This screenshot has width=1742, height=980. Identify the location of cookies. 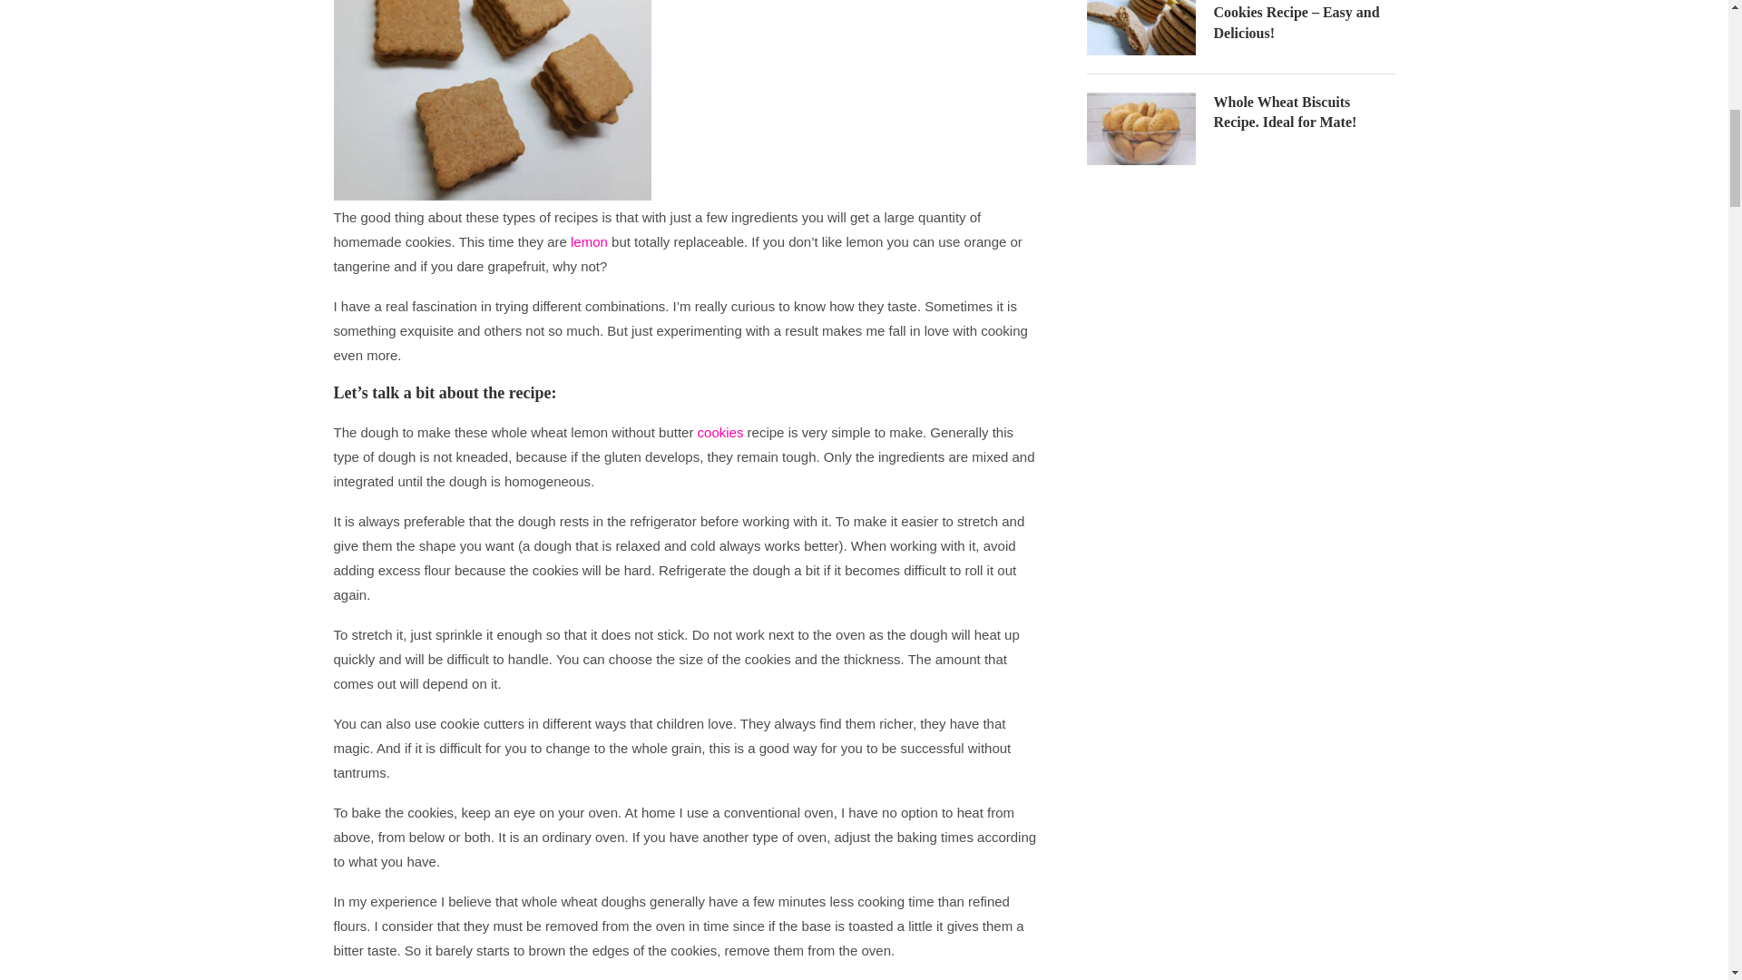
(720, 432).